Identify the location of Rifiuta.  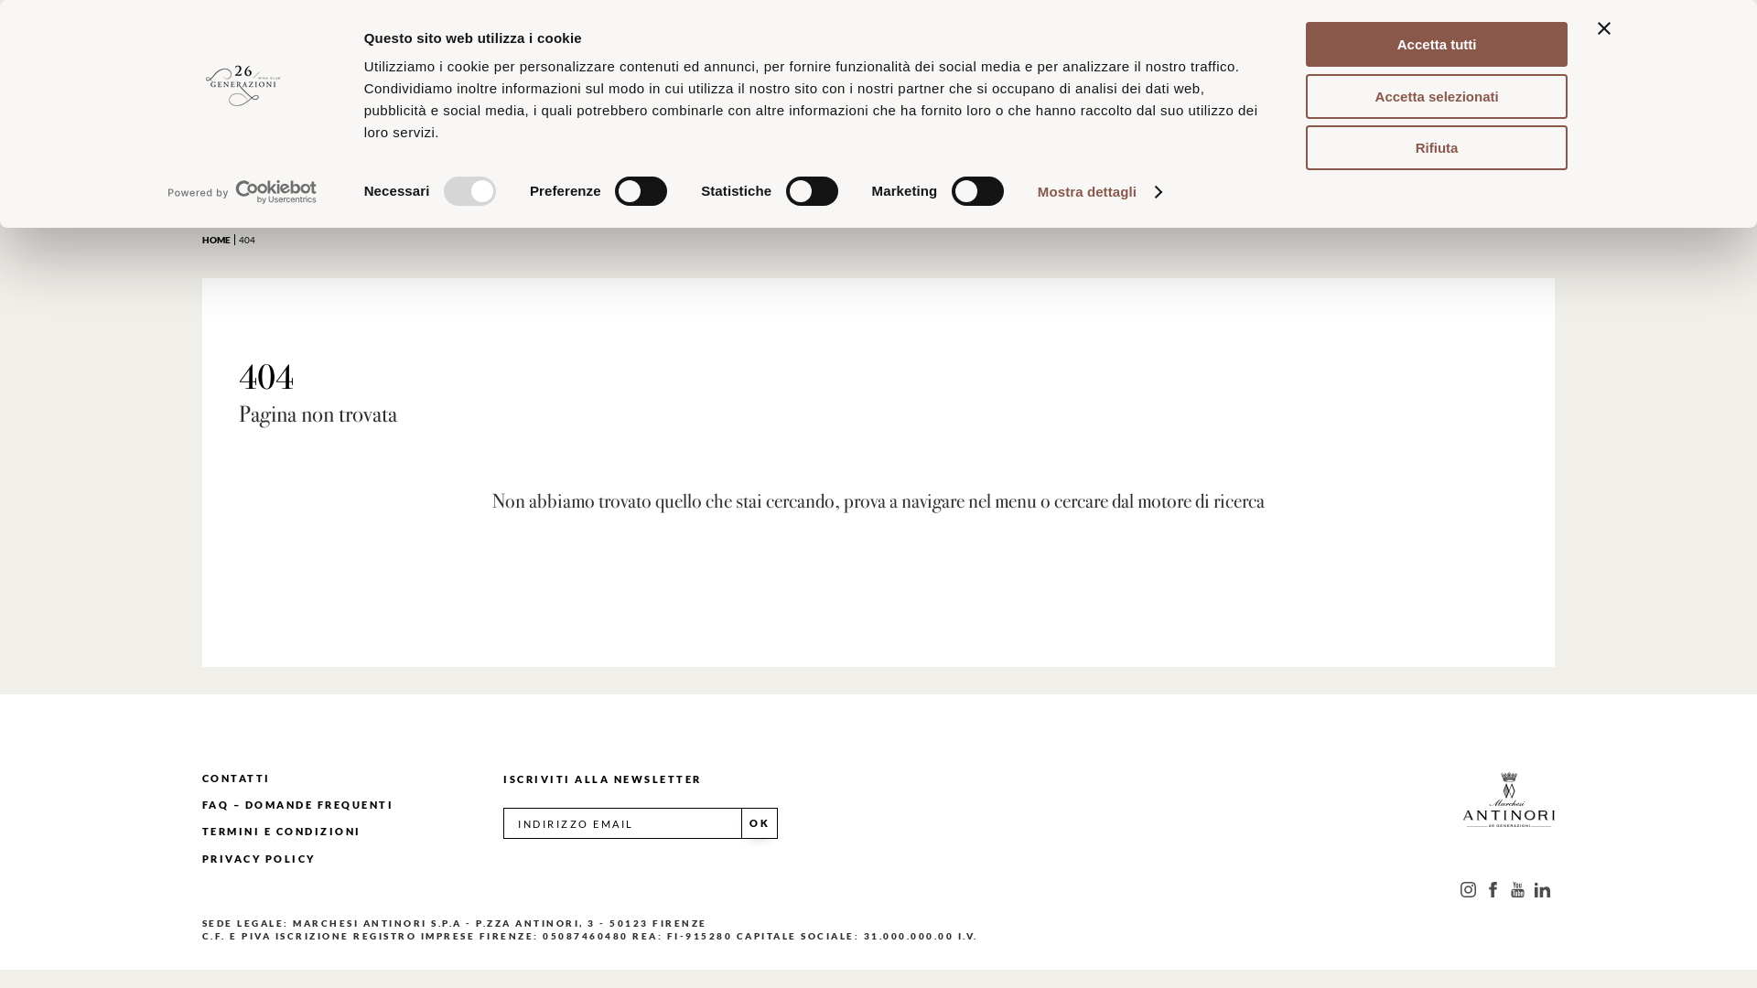
(1438, 148).